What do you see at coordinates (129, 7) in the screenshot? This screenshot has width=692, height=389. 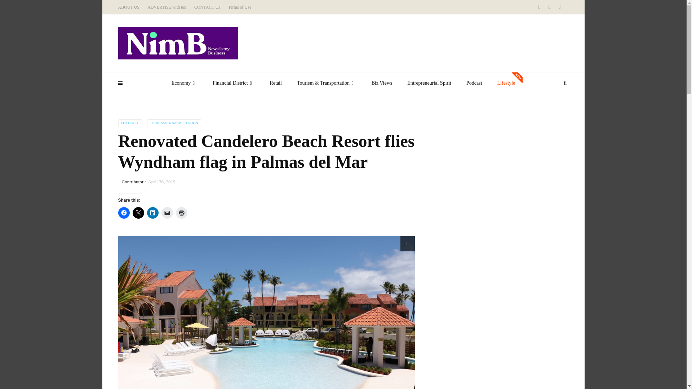 I see `ABOUT US` at bounding box center [129, 7].